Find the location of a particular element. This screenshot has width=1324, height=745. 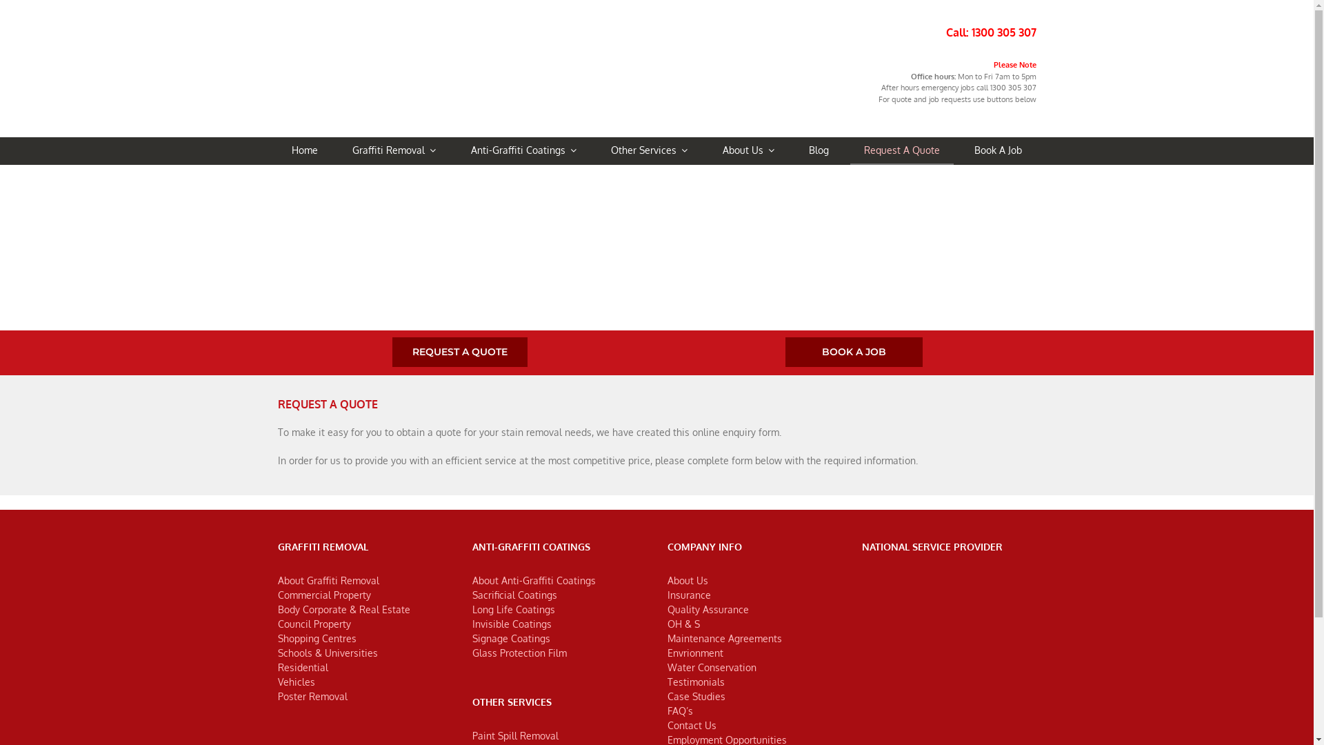

box-quotes-quote-request is located at coordinates (408, 248).